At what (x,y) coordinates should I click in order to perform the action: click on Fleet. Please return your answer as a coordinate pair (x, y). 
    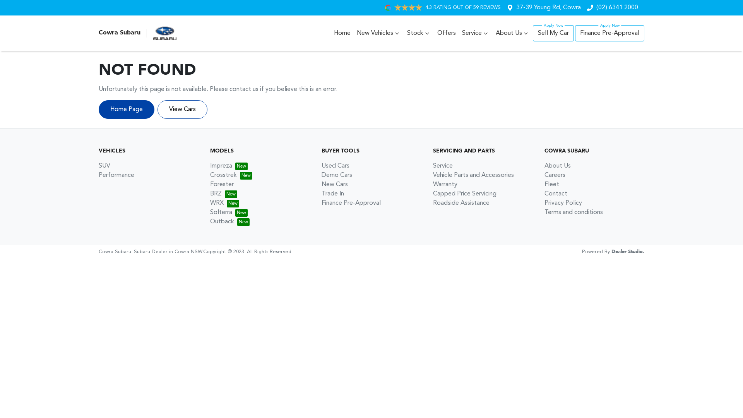
    Looking at the image, I should click on (552, 185).